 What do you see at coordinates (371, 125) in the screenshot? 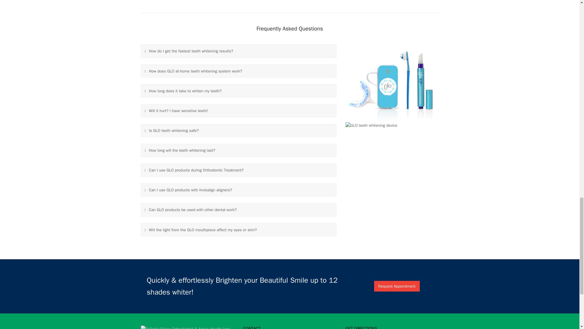
I see `GLO-teeth-whitening-at-home2` at bounding box center [371, 125].